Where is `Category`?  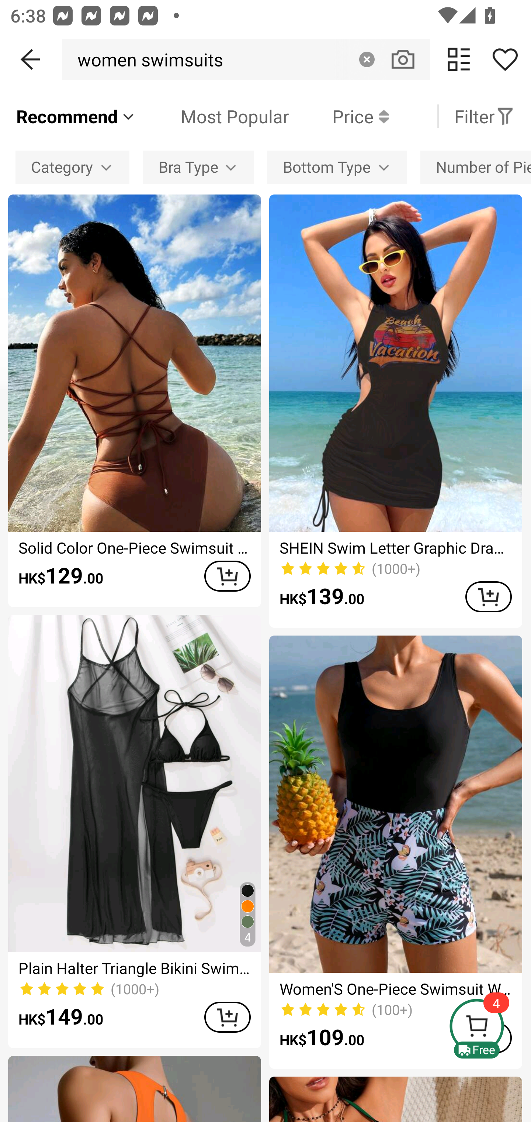
Category is located at coordinates (72, 167).